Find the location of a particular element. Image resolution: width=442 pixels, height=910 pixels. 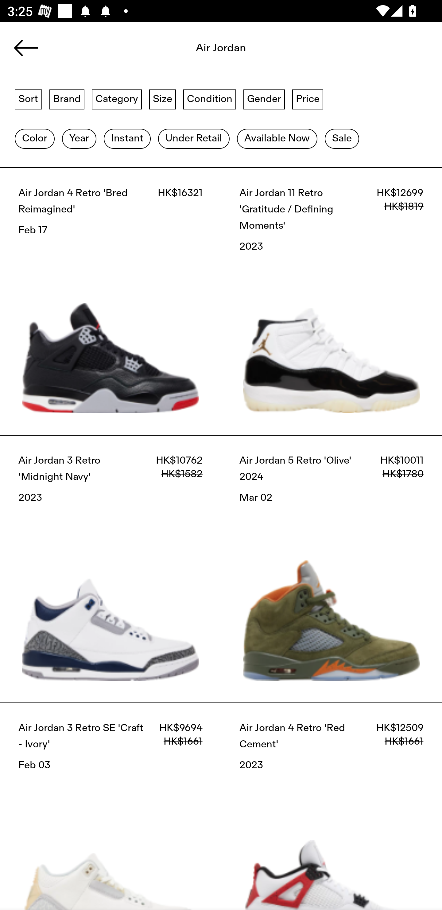

Category is located at coordinates (117, 99).